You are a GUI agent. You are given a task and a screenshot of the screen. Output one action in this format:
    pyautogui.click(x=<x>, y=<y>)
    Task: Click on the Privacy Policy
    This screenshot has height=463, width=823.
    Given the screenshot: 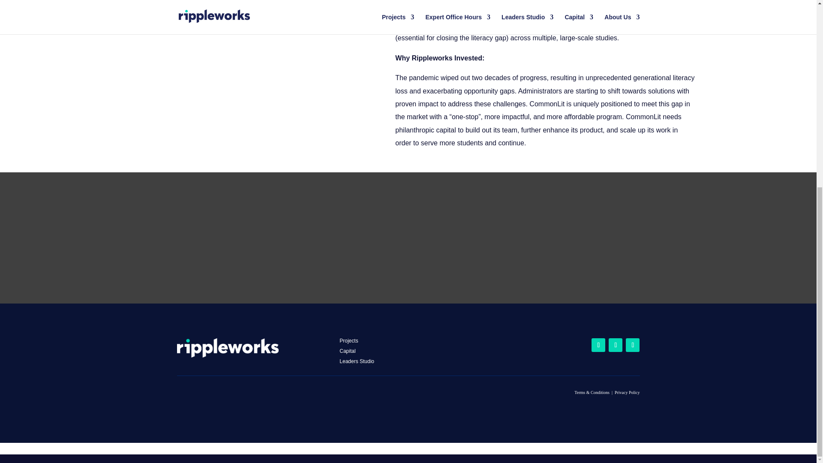 What is the action you would take?
    pyautogui.click(x=628, y=393)
    